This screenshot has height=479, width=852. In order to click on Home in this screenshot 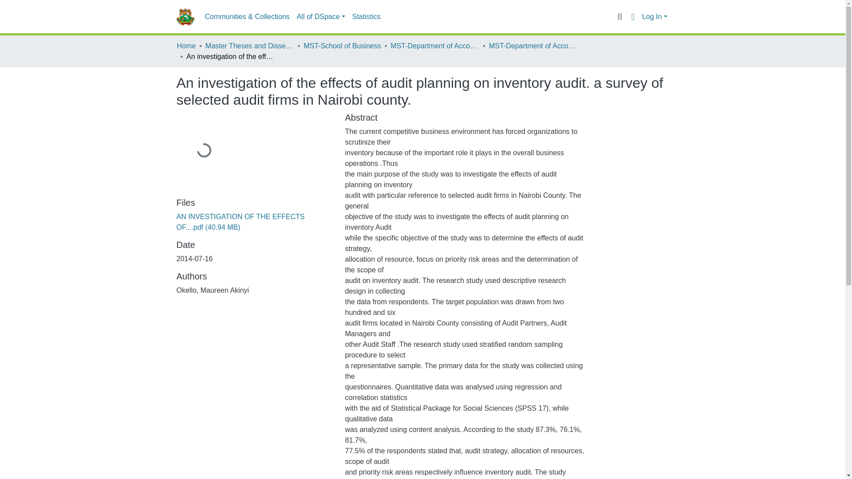, I will do `click(186, 46)`.